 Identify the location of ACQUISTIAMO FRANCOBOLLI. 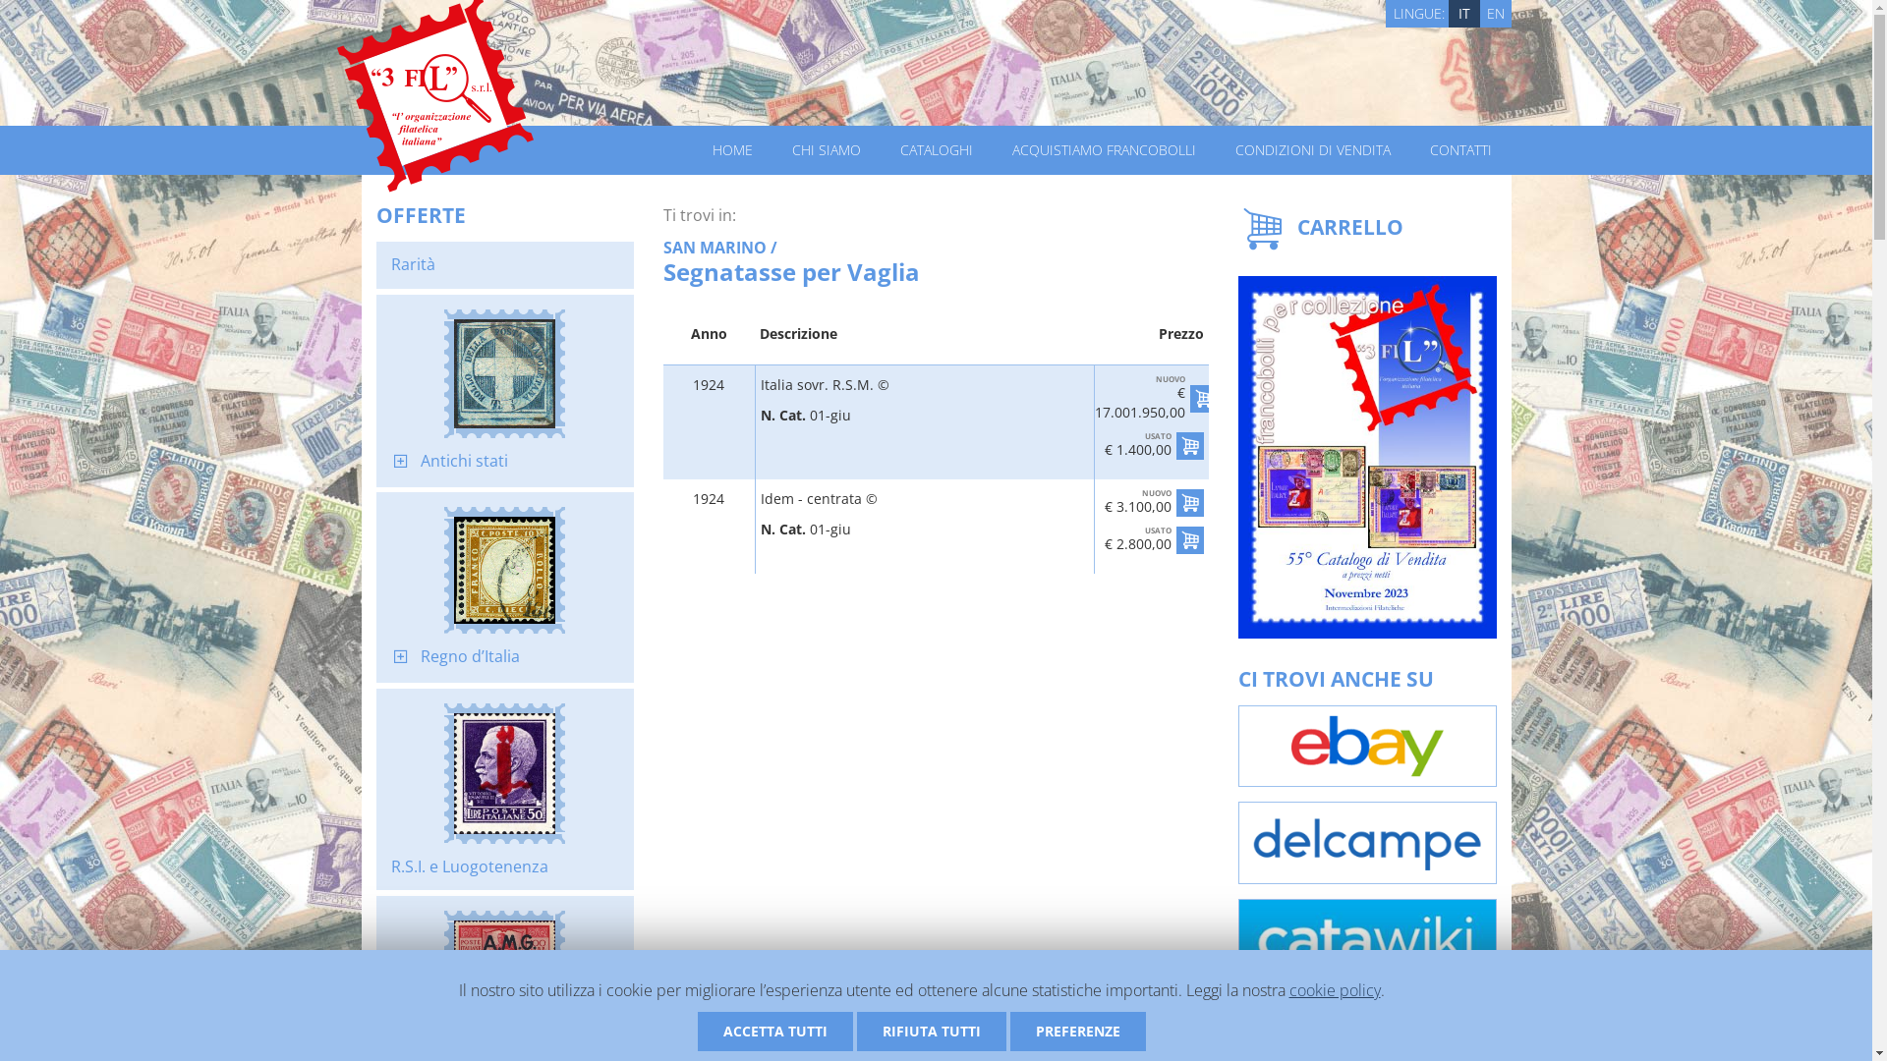
(1104, 150).